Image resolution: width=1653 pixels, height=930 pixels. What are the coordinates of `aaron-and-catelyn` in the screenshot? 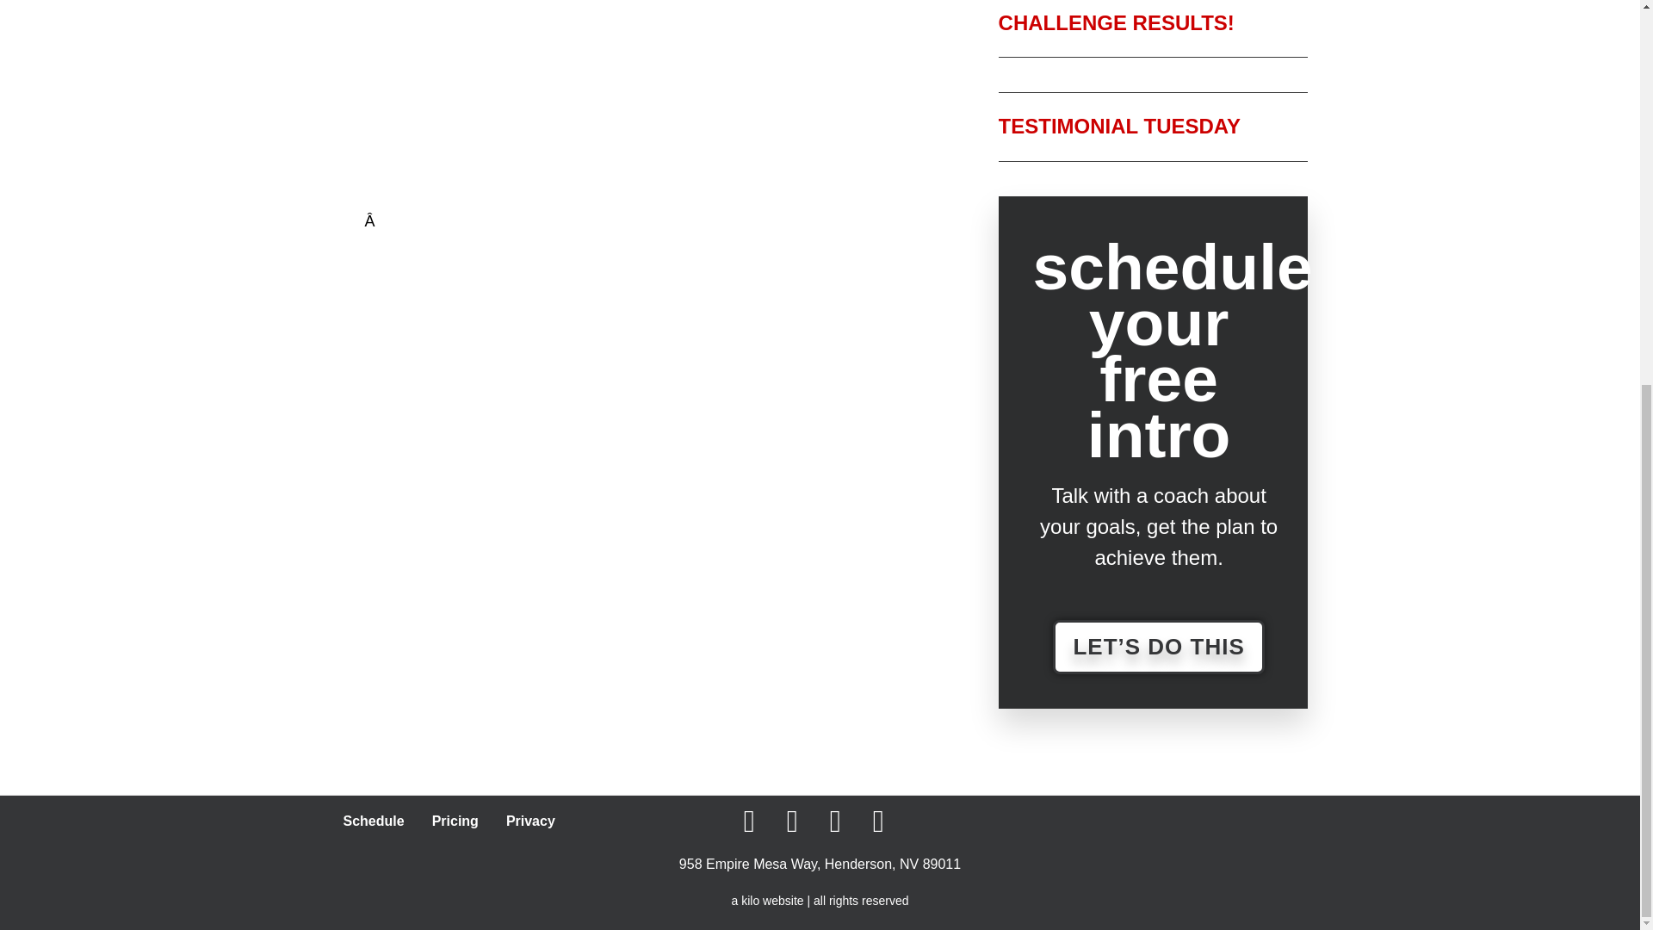 It's located at (777, 126).